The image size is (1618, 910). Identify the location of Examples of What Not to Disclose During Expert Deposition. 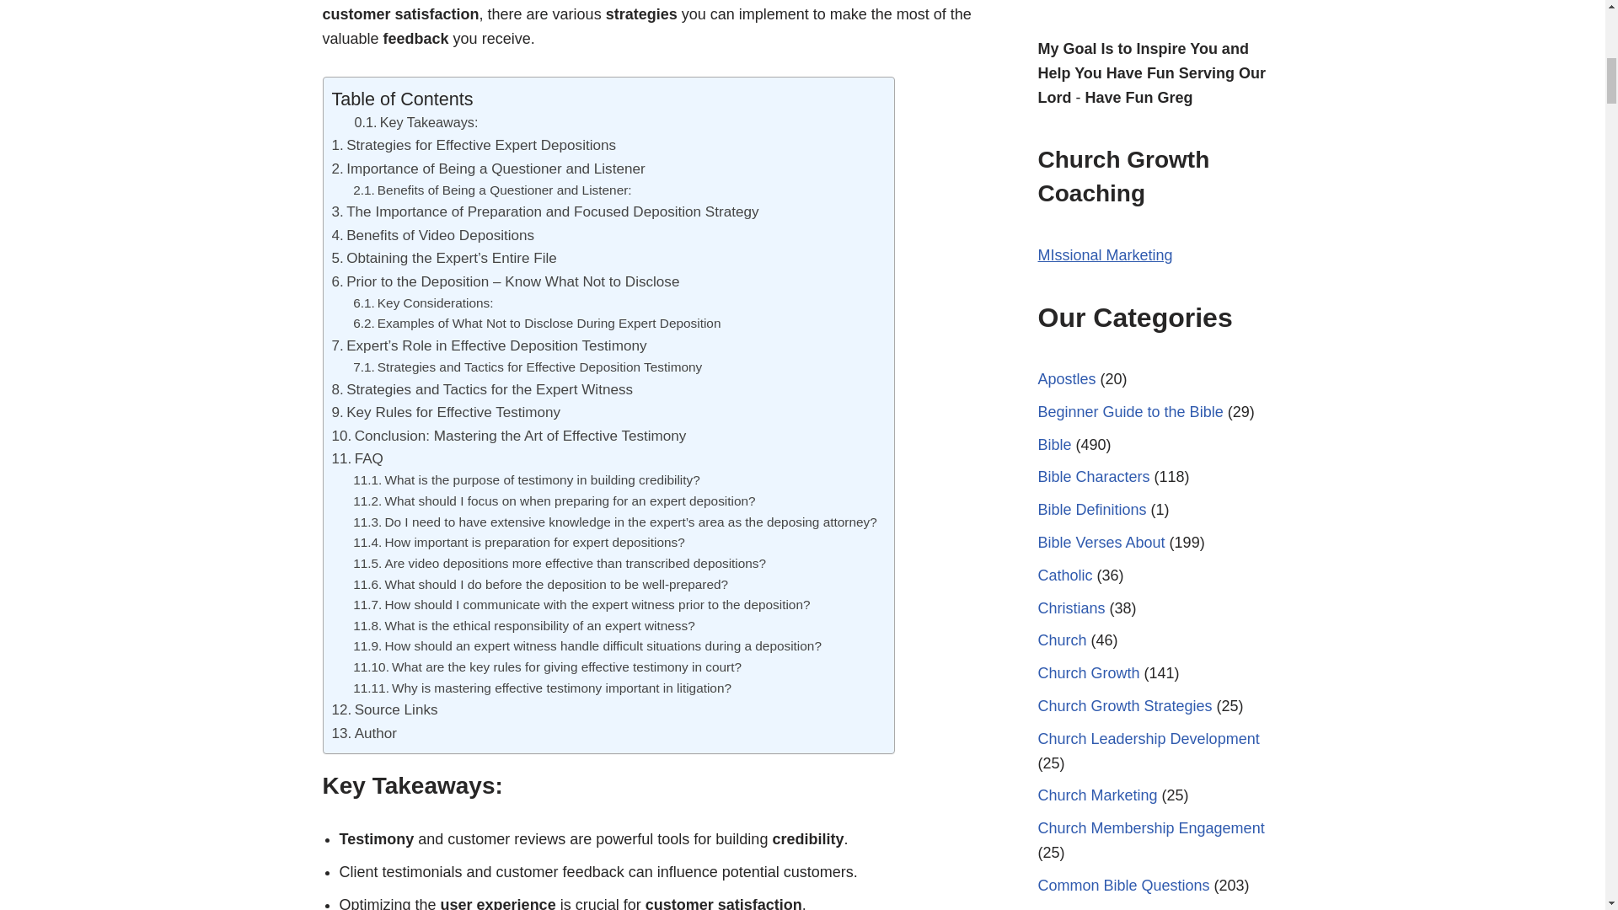
(536, 324).